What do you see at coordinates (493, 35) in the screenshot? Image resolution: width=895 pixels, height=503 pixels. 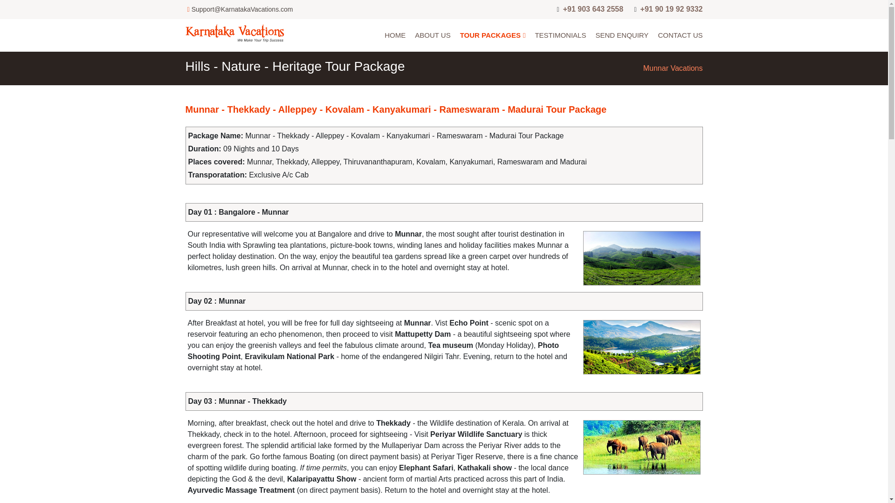 I see `Karnataka Tour Packages` at bounding box center [493, 35].